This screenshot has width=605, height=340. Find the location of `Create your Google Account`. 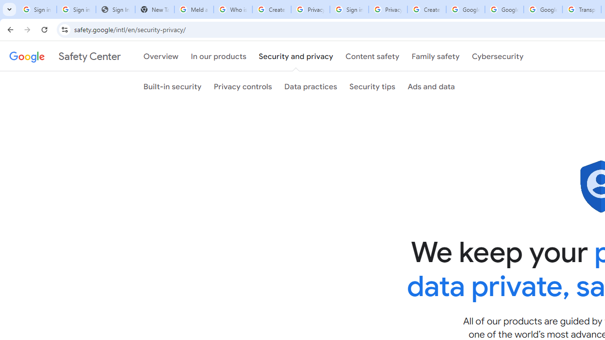

Create your Google Account is located at coordinates (271, 9).